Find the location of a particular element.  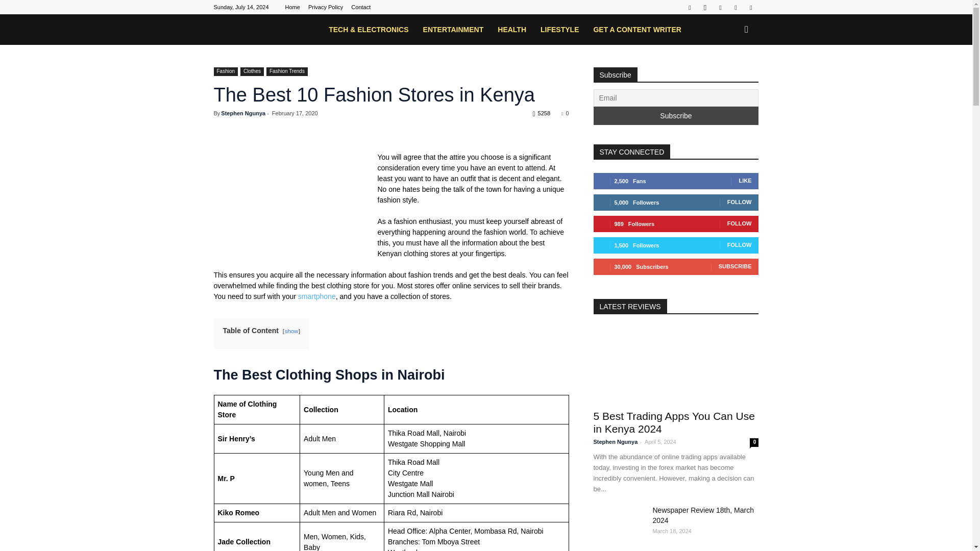

Pinterest is located at coordinates (720, 7).